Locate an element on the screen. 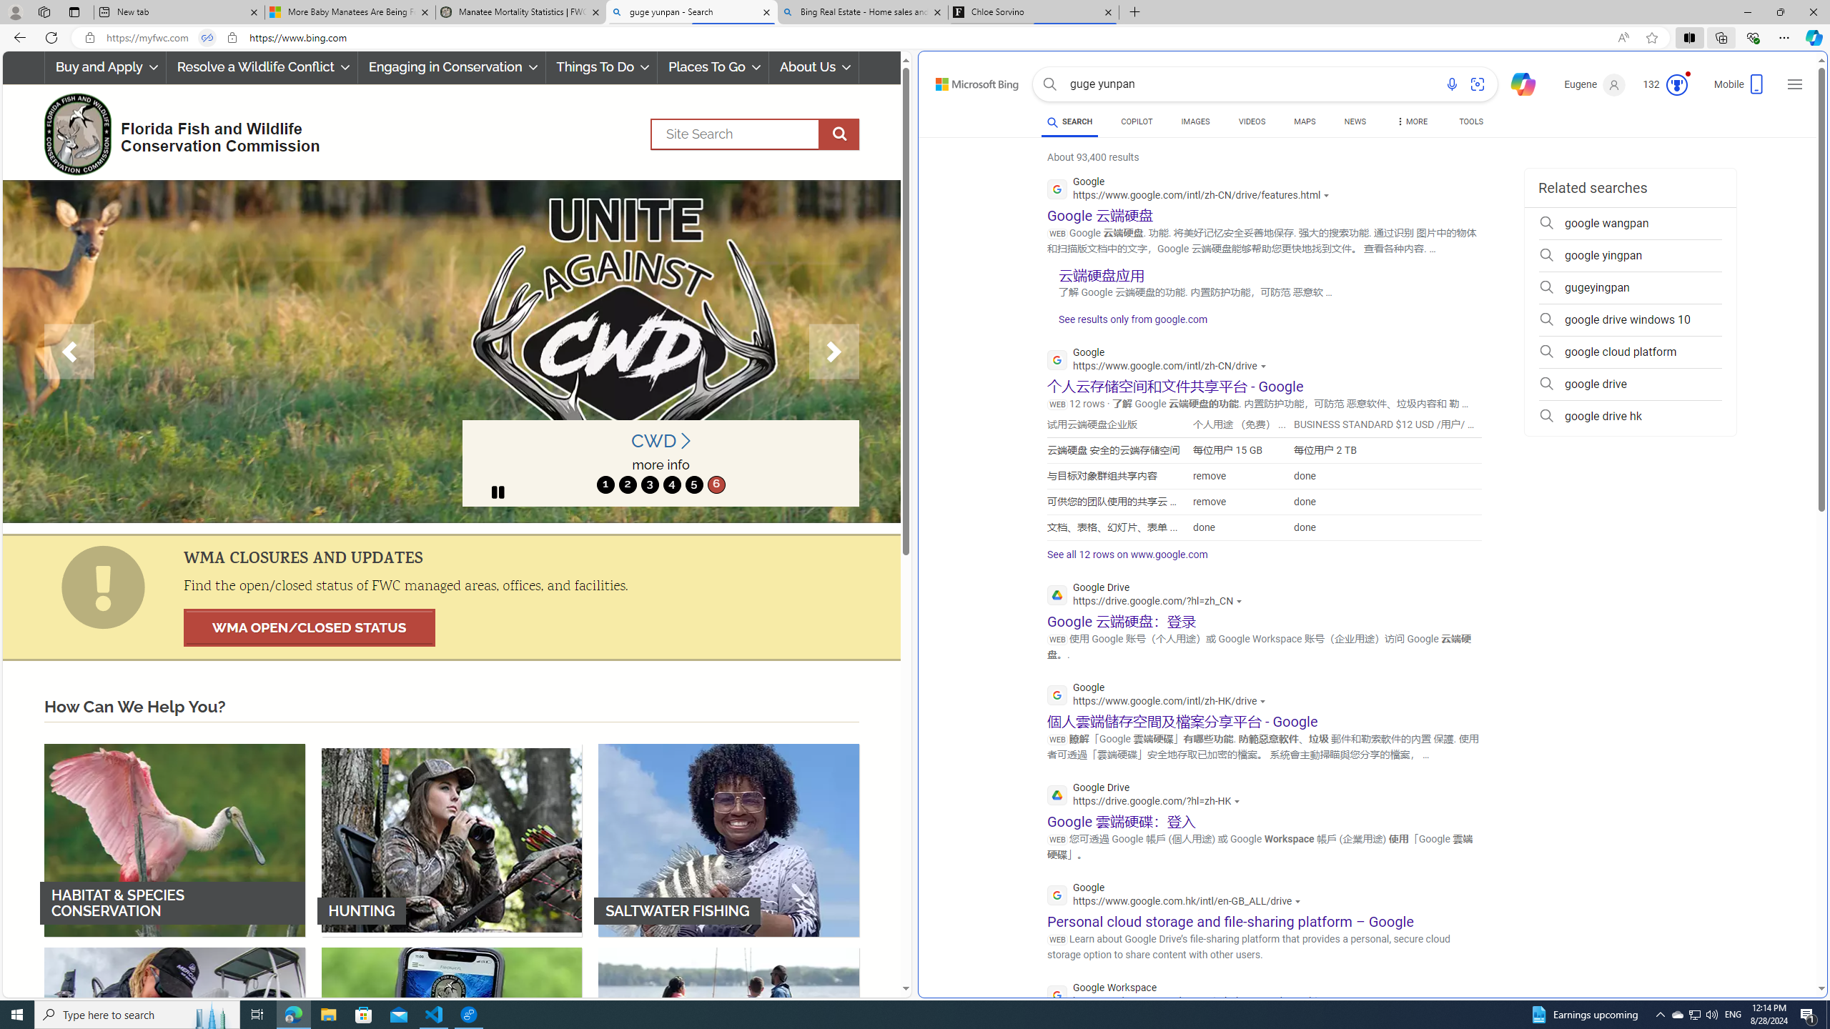 The width and height of the screenshot is (1830, 1029). MAPS is located at coordinates (1305, 124).